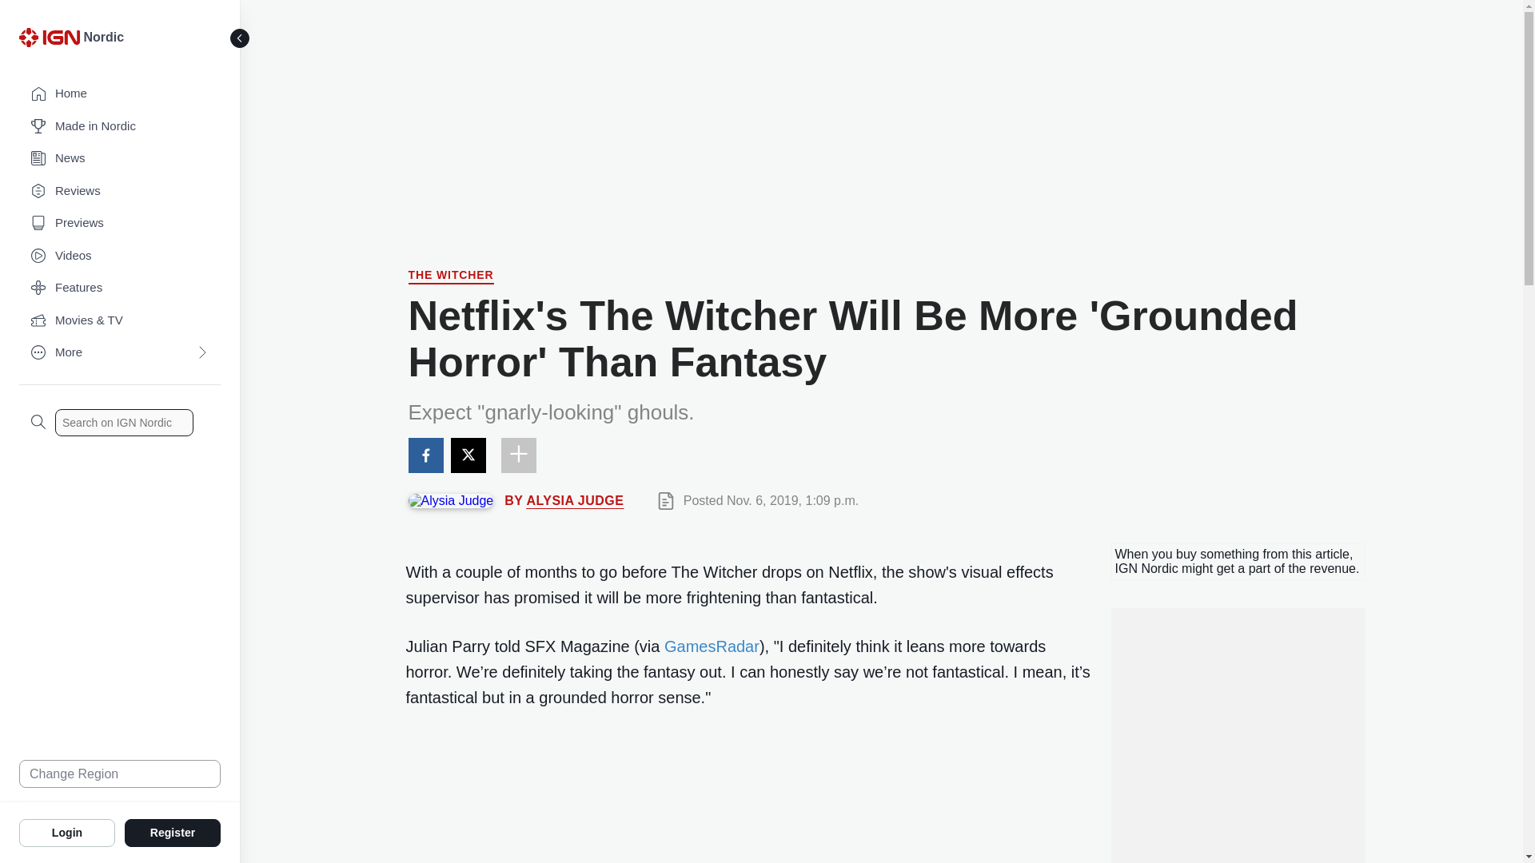 Image resolution: width=1535 pixels, height=863 pixels. What do you see at coordinates (173, 832) in the screenshot?
I see `Register` at bounding box center [173, 832].